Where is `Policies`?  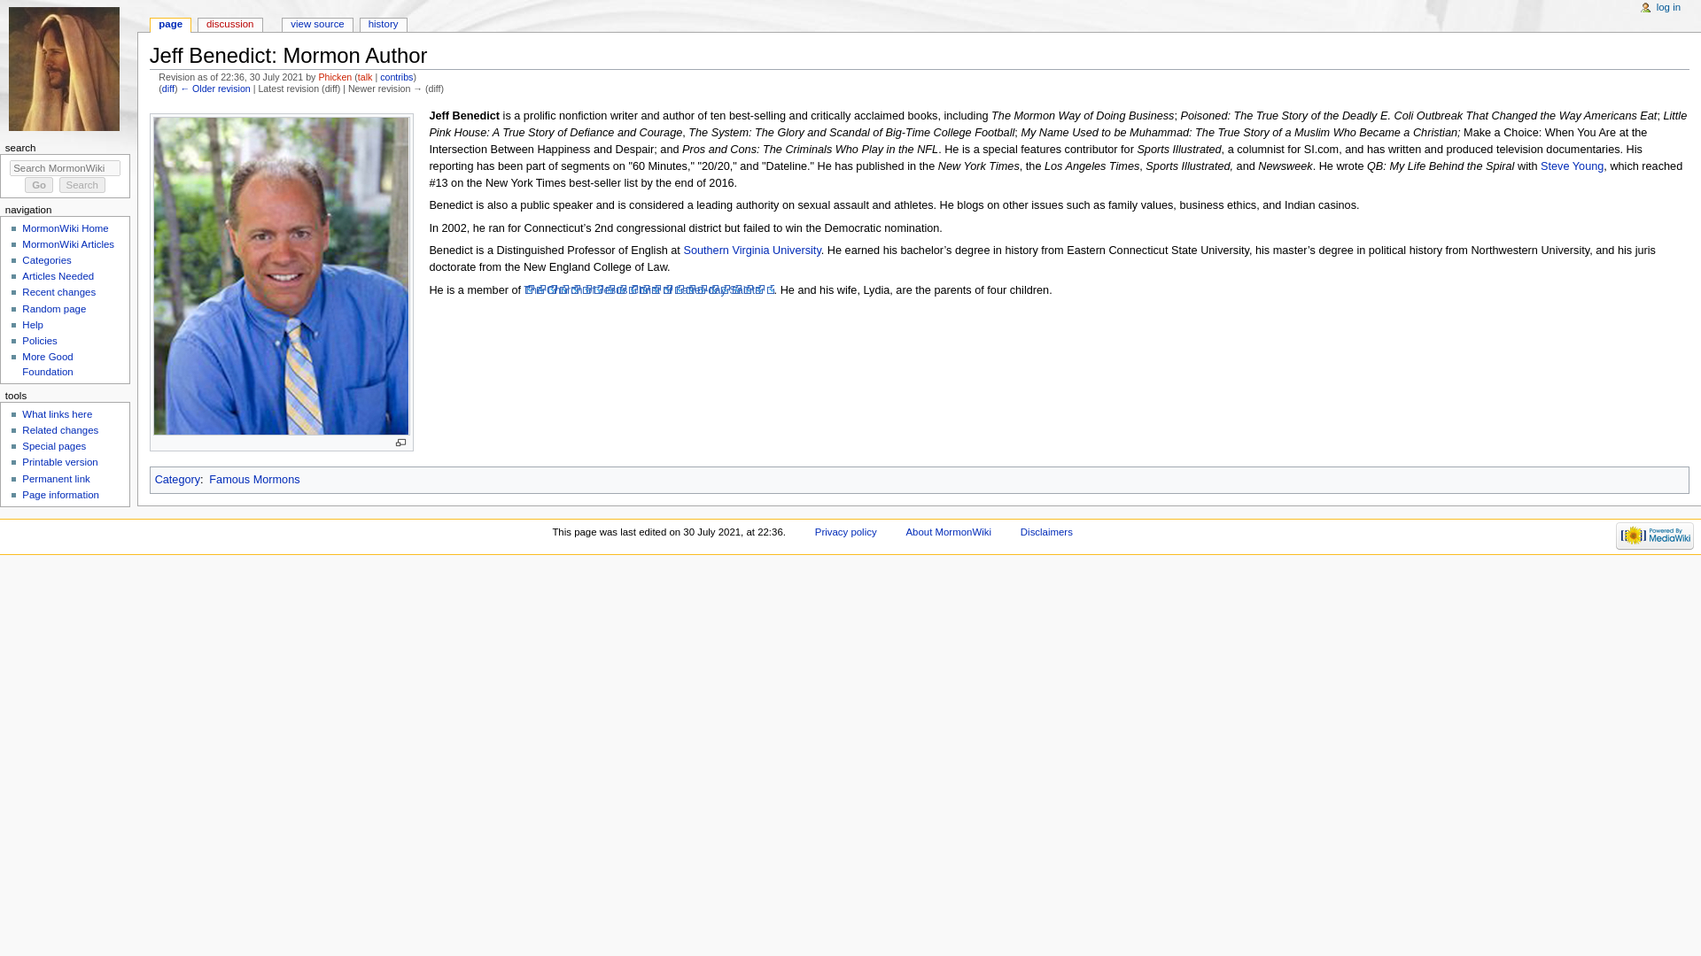 Policies is located at coordinates (39, 340).